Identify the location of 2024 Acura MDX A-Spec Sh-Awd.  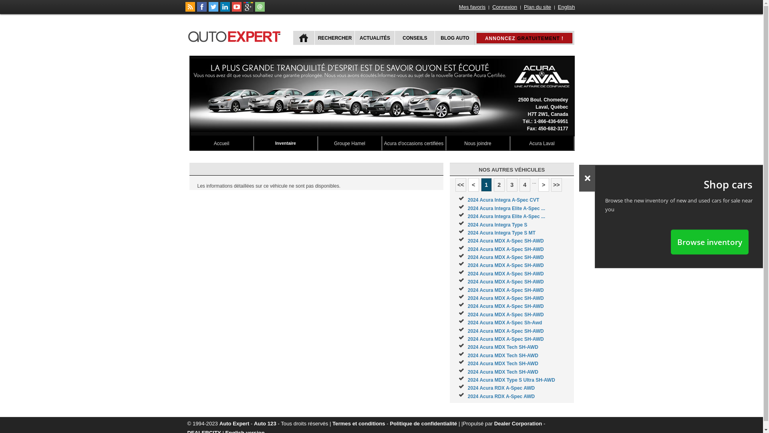
(505, 323).